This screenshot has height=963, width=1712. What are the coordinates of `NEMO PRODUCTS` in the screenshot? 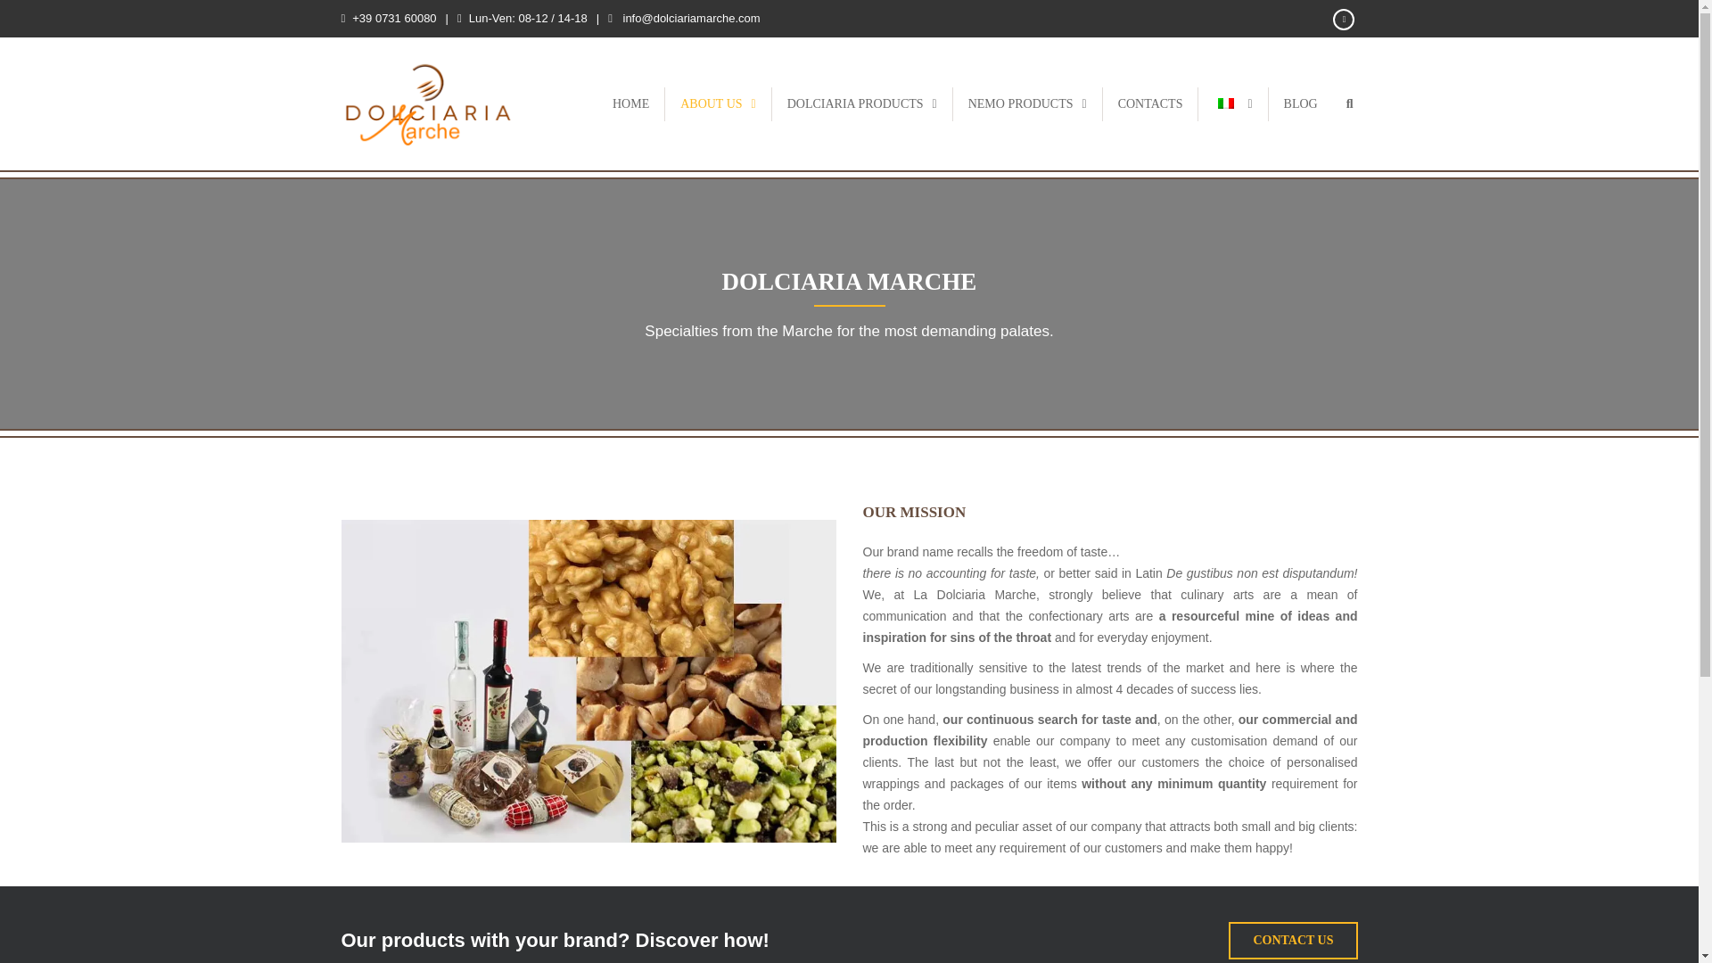 It's located at (1027, 104).